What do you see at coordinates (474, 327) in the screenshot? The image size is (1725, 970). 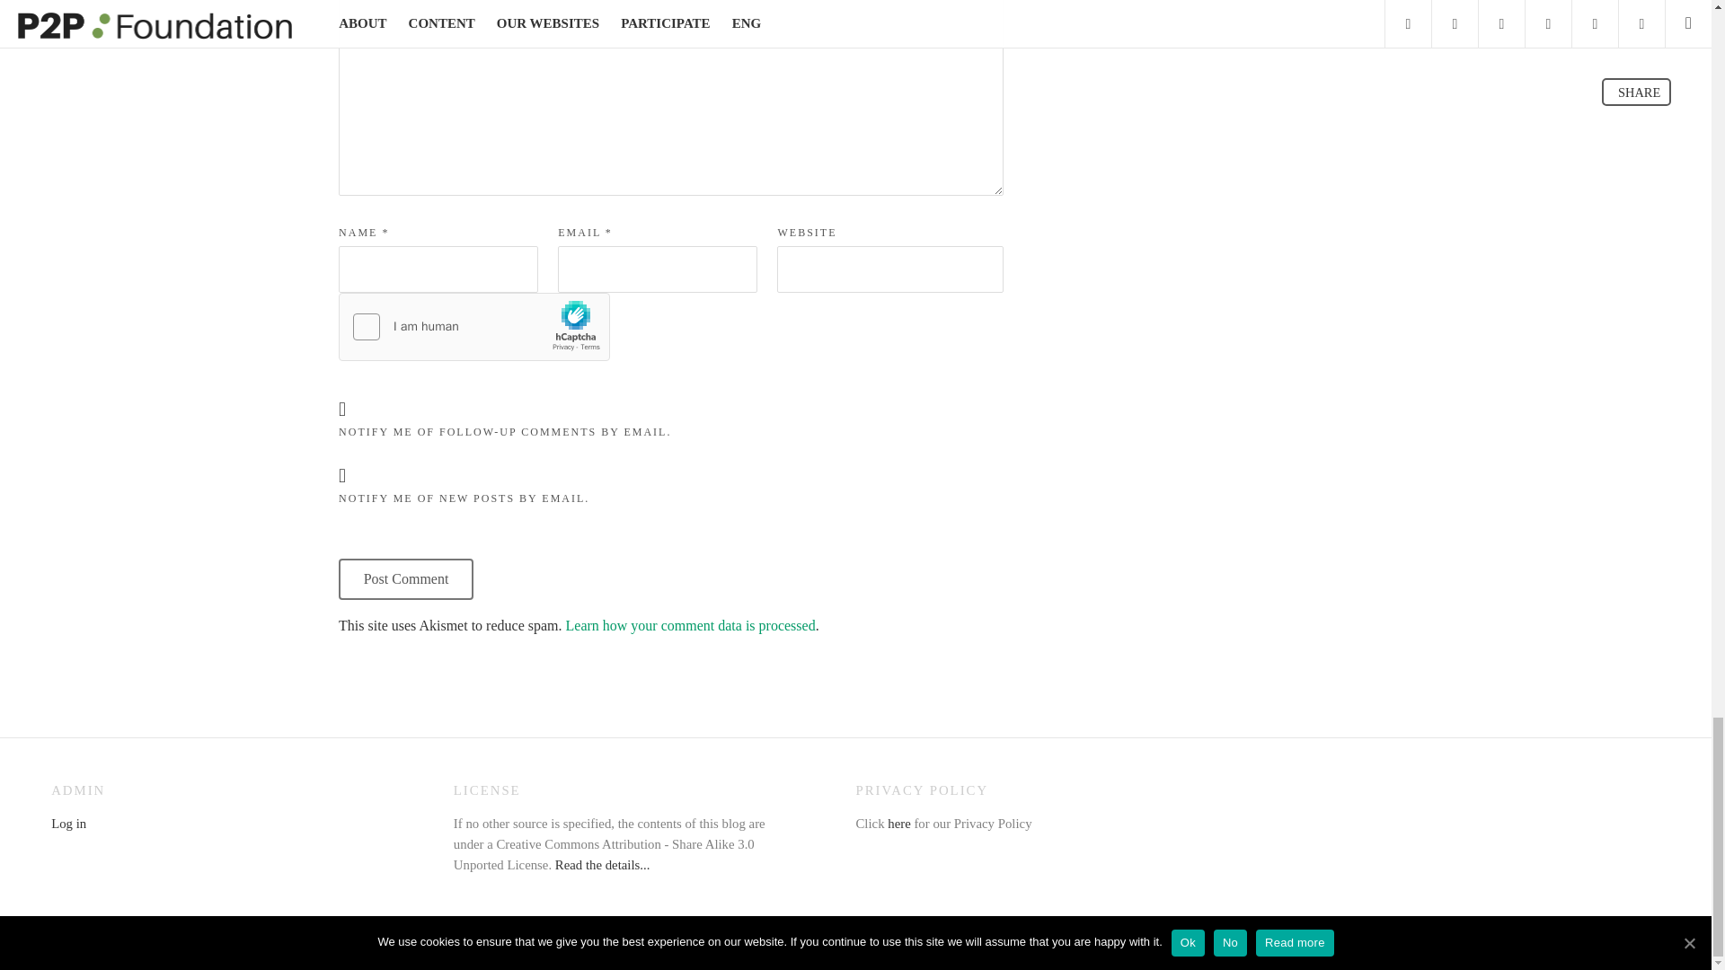 I see `Widget containing checkbox for hCaptcha security challenge` at bounding box center [474, 327].